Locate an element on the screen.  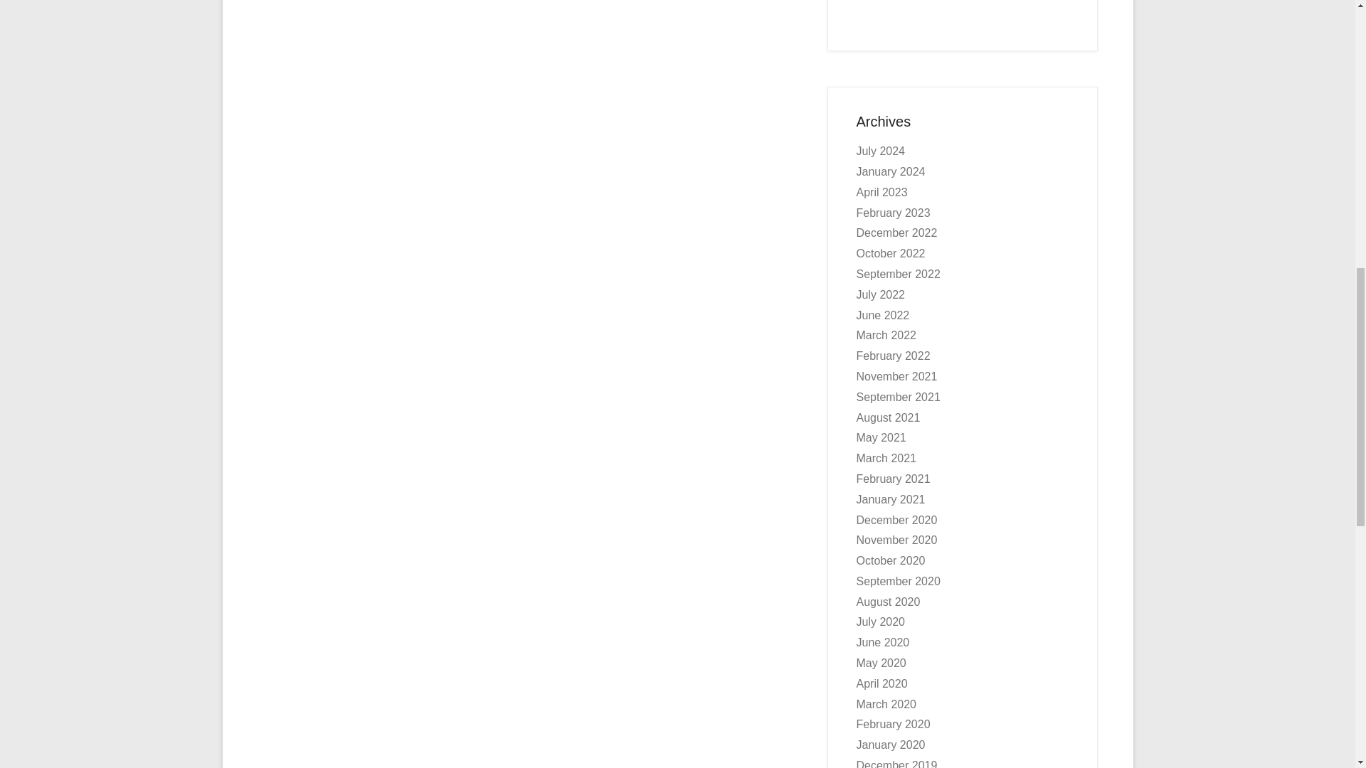
October 2022 is located at coordinates (891, 253).